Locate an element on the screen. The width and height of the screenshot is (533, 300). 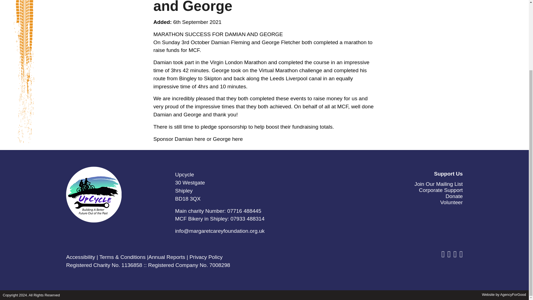
Volunteer is located at coordinates (451, 202).